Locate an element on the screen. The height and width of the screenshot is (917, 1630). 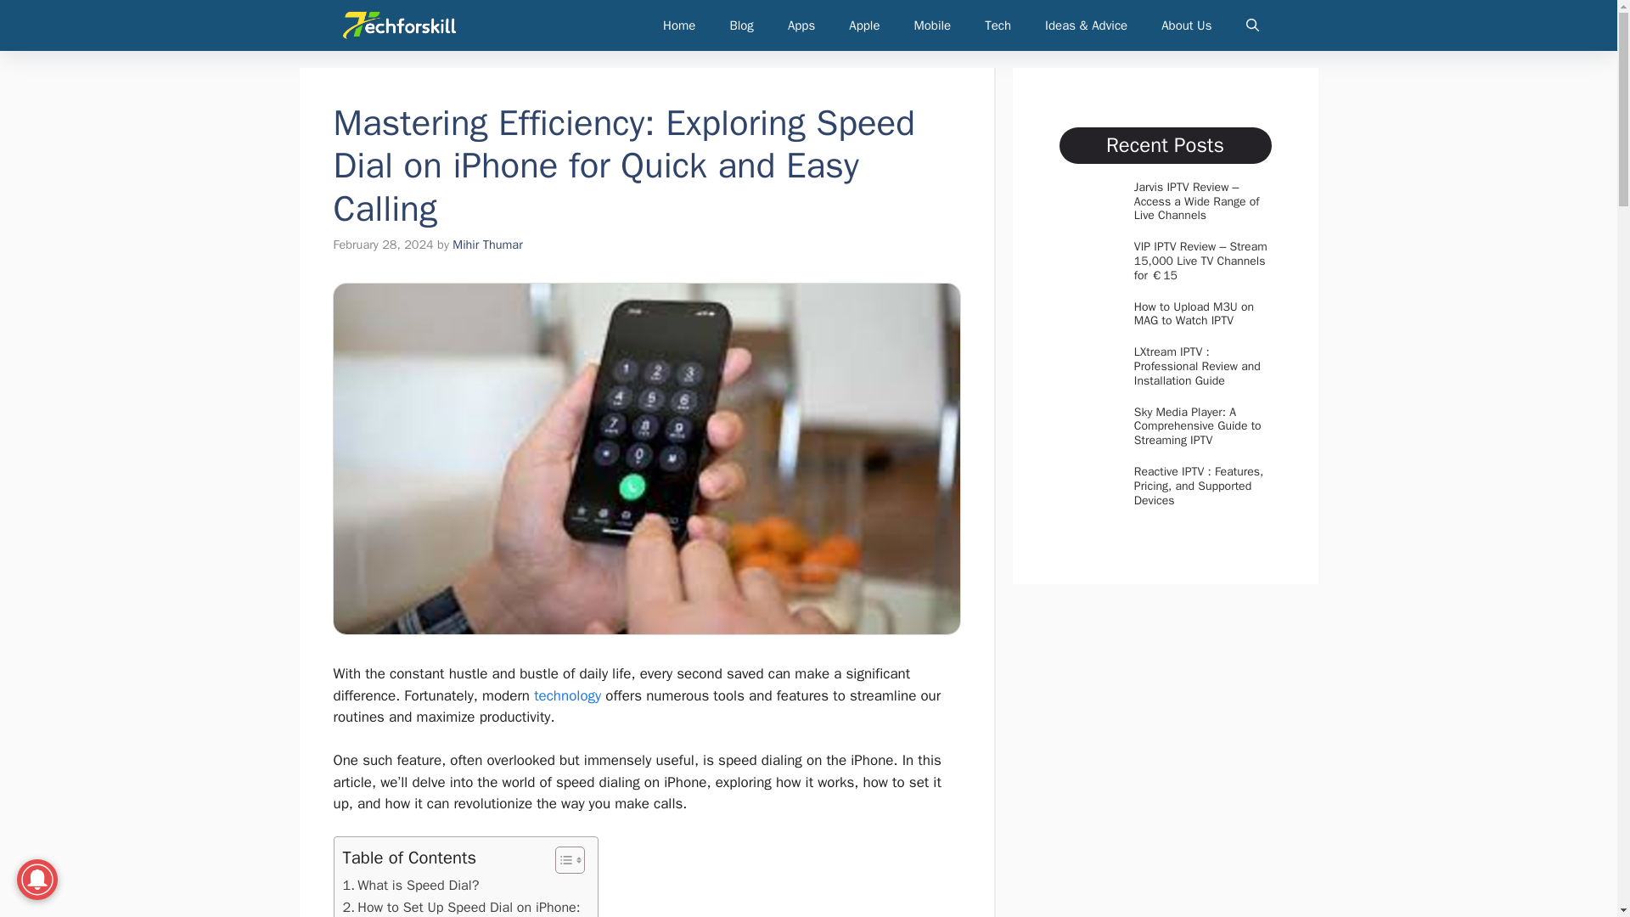
Apple is located at coordinates (864, 25).